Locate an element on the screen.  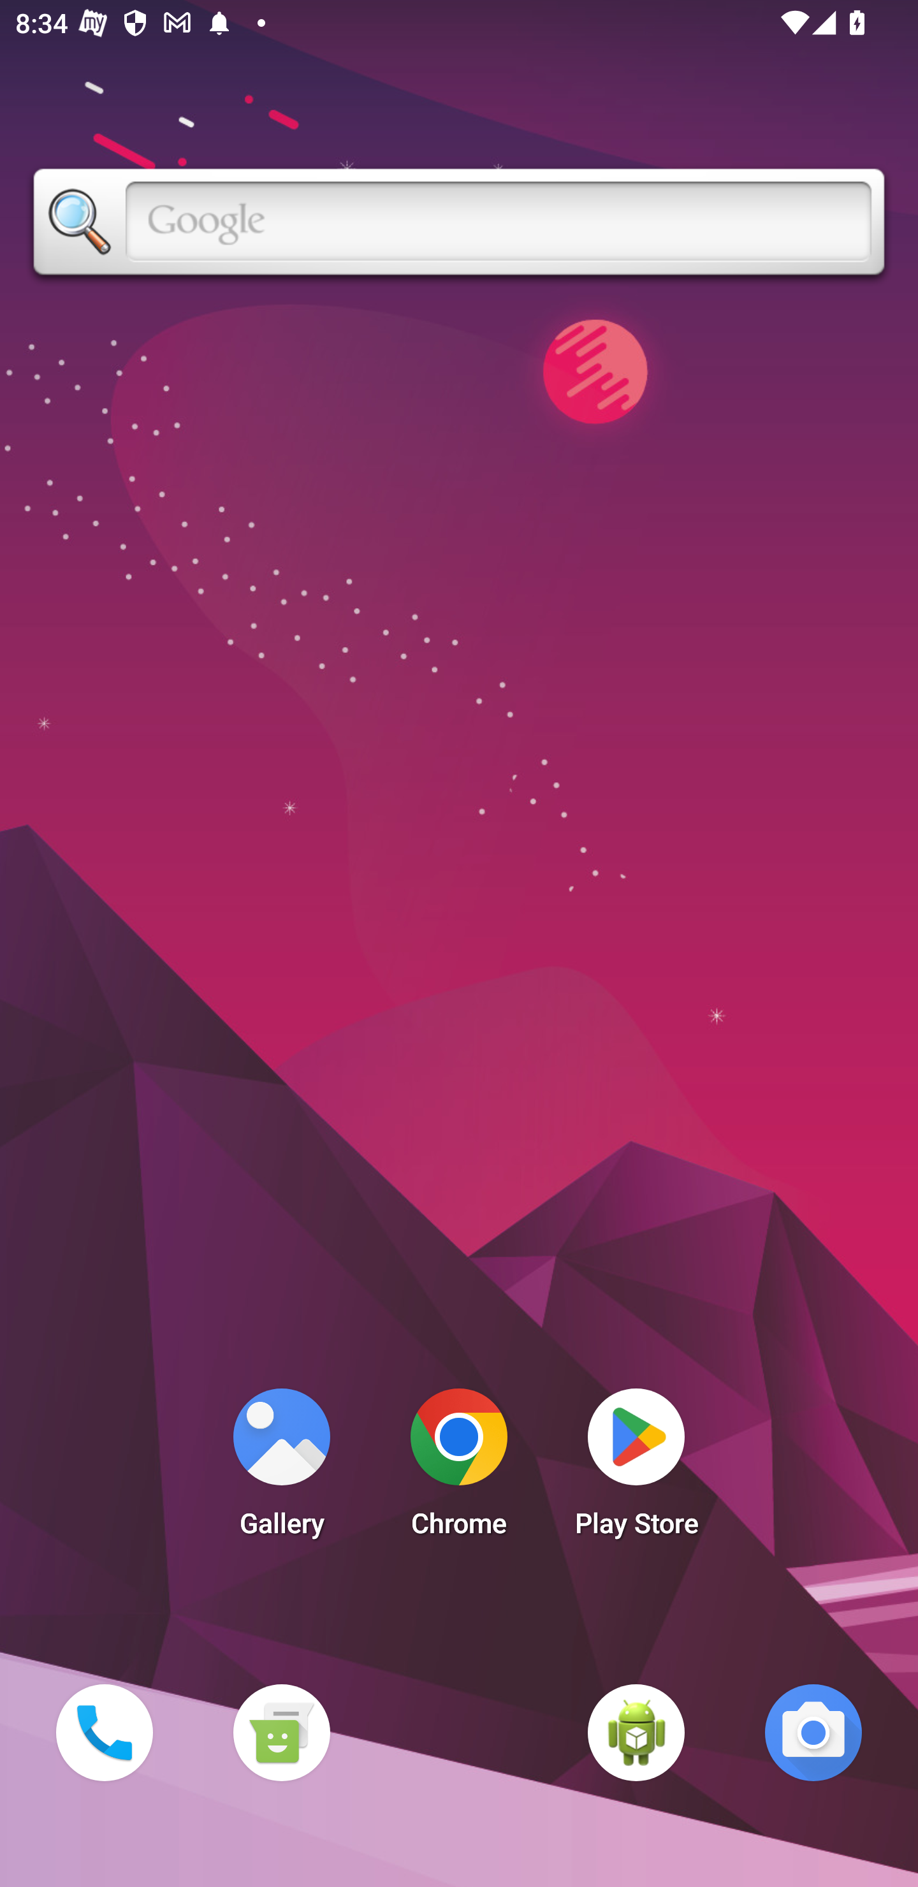
Play Store is located at coordinates (636, 1469).